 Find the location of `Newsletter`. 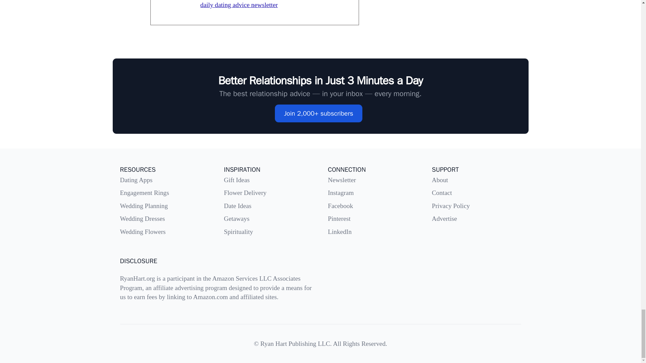

Newsletter is located at coordinates (342, 180).